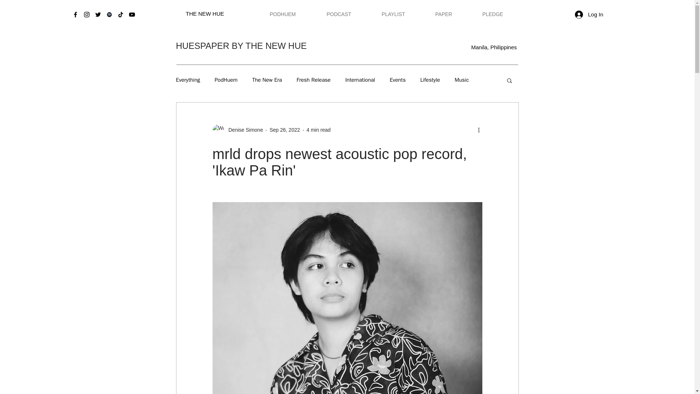 This screenshot has height=394, width=700. Describe the element at coordinates (318, 130) in the screenshot. I see `4 min read` at that location.